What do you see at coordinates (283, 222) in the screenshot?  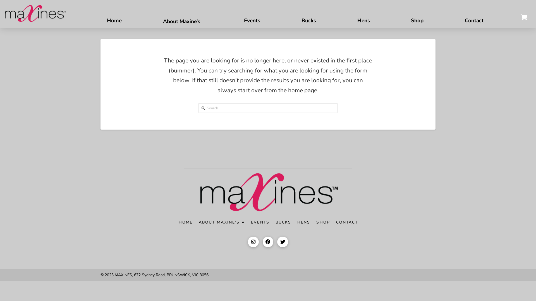 I see `BUCKS` at bounding box center [283, 222].